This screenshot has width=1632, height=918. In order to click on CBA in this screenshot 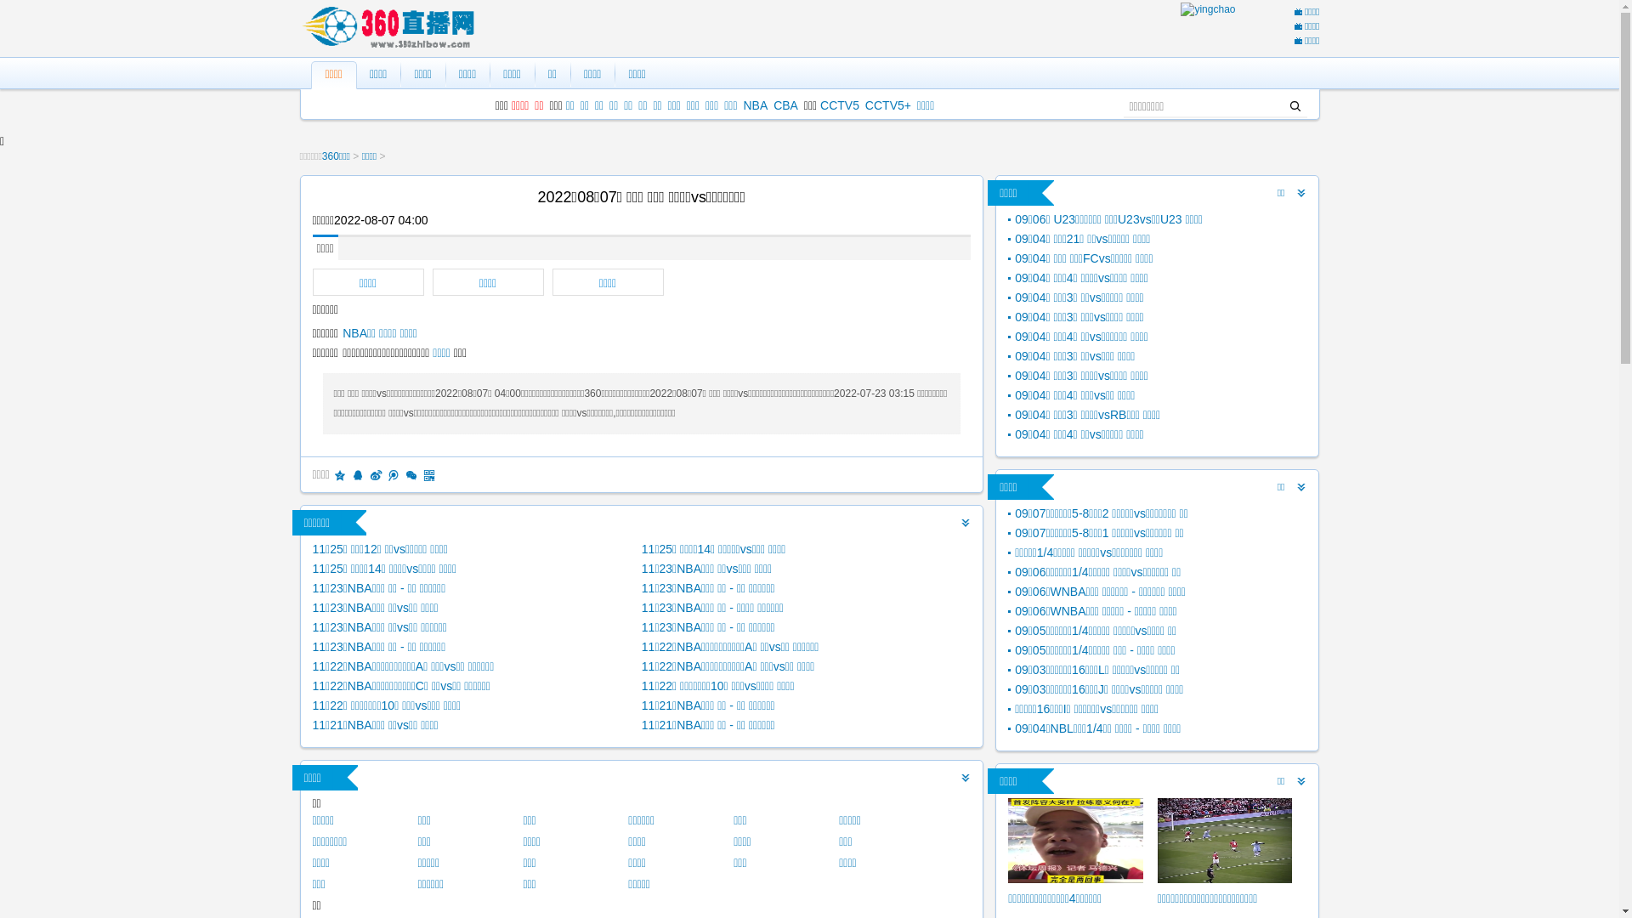, I will do `click(785, 105)`.